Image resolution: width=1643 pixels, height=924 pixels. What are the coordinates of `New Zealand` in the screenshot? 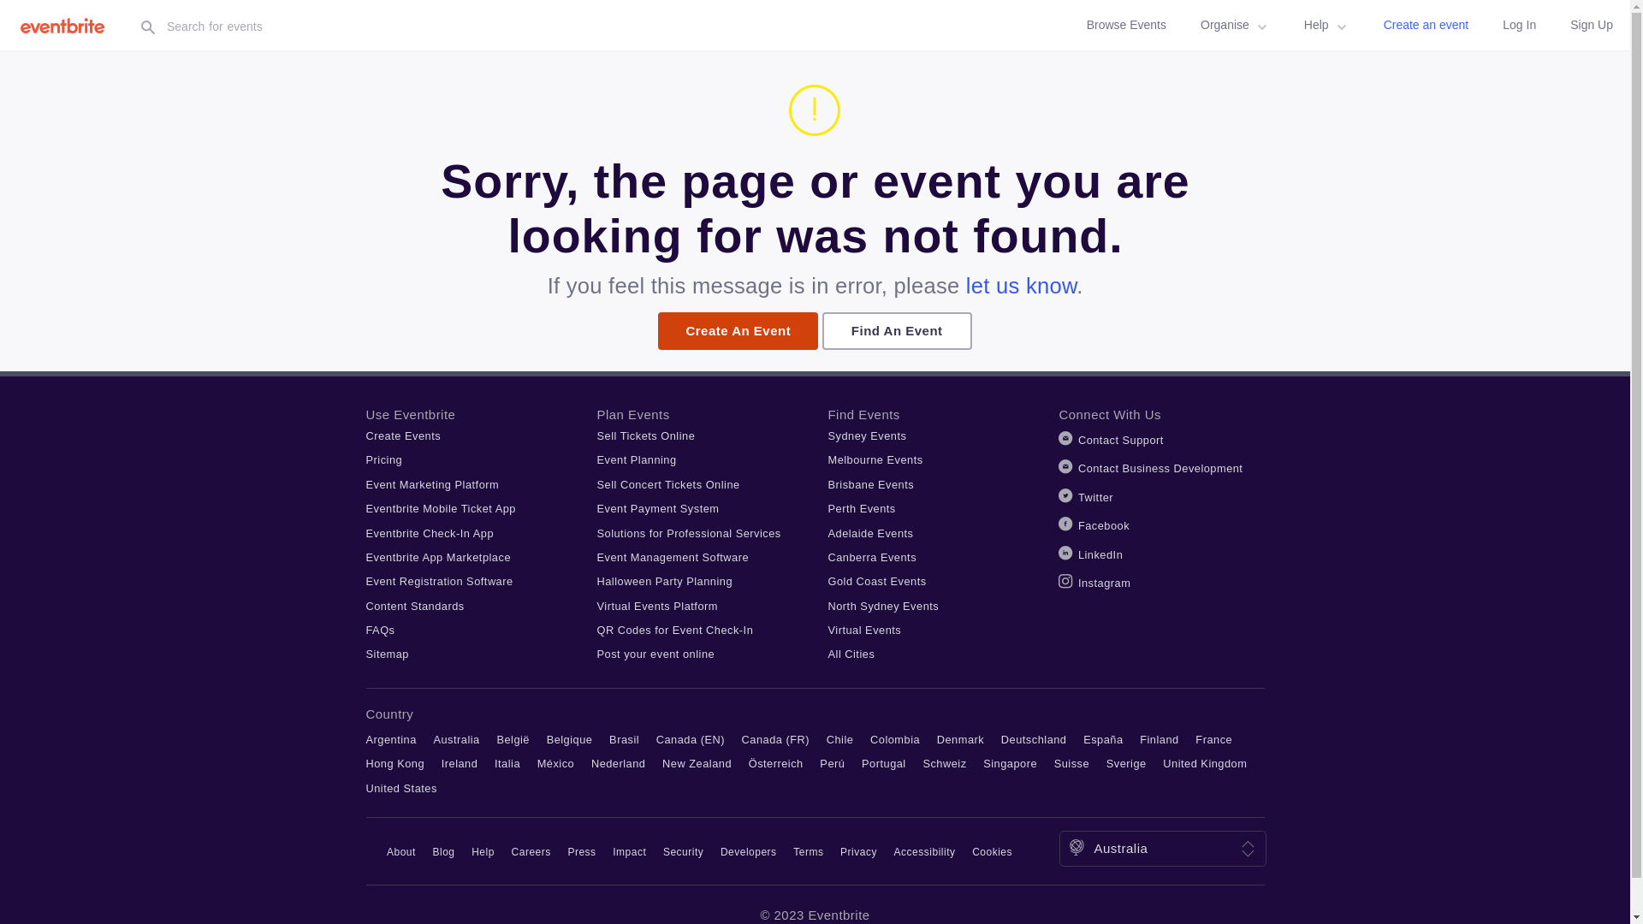 It's located at (697, 763).